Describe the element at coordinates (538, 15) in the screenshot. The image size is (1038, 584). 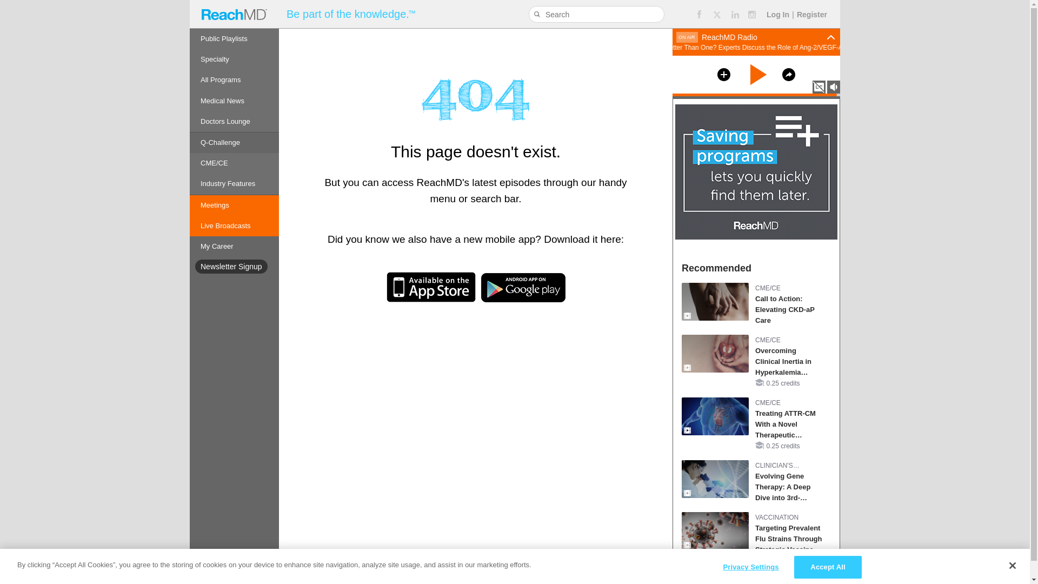
I see `Search` at that location.